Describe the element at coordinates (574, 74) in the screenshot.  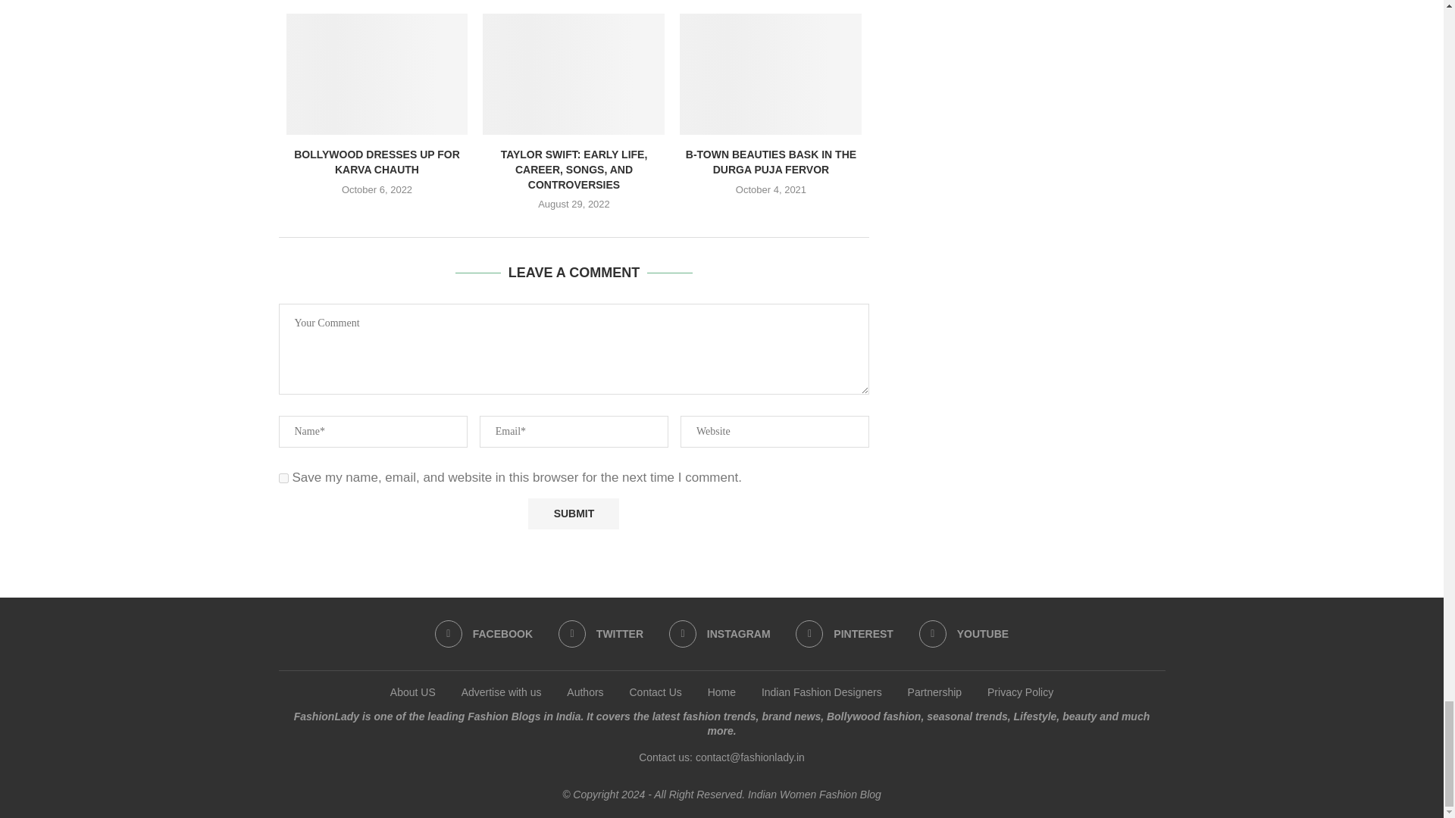
I see `Taylor Swift: Early Life, Career, Songs, And Controversies` at that location.